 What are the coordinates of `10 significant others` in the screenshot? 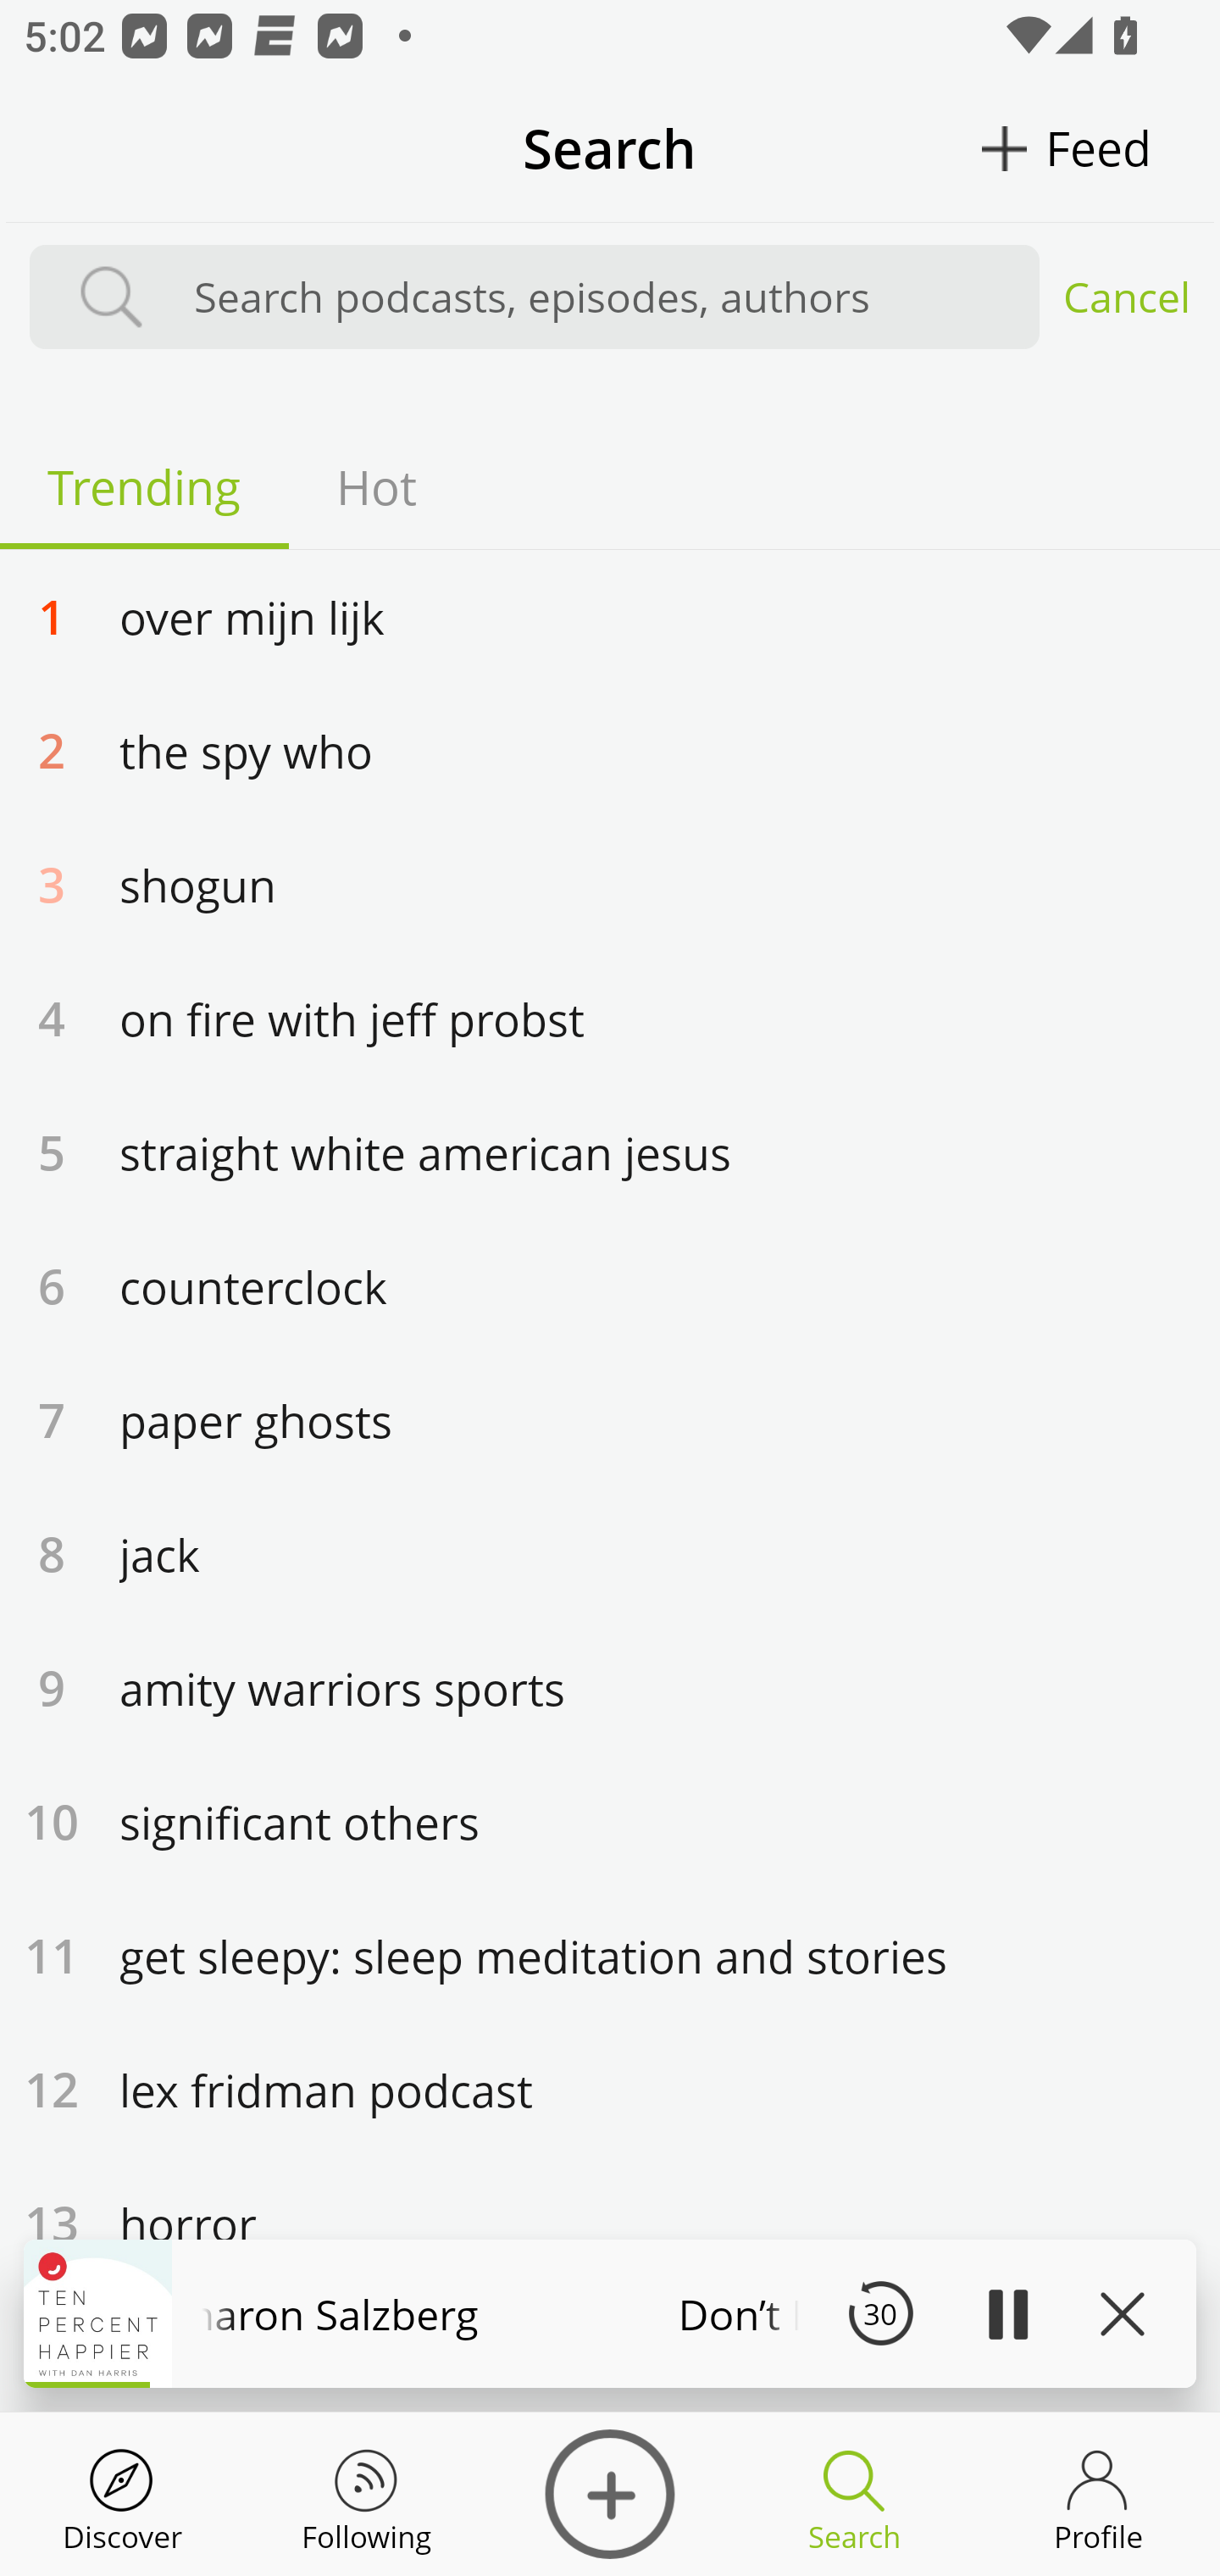 It's located at (610, 1821).